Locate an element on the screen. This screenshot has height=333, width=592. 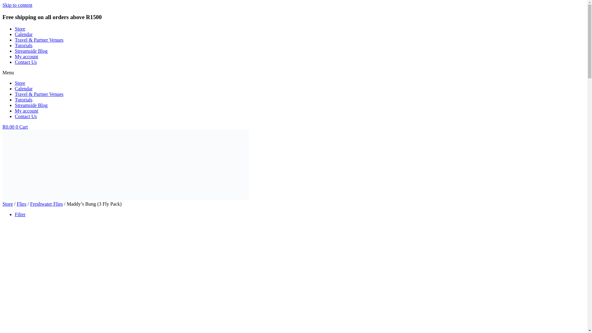
Streamside Blog is located at coordinates (31, 51).